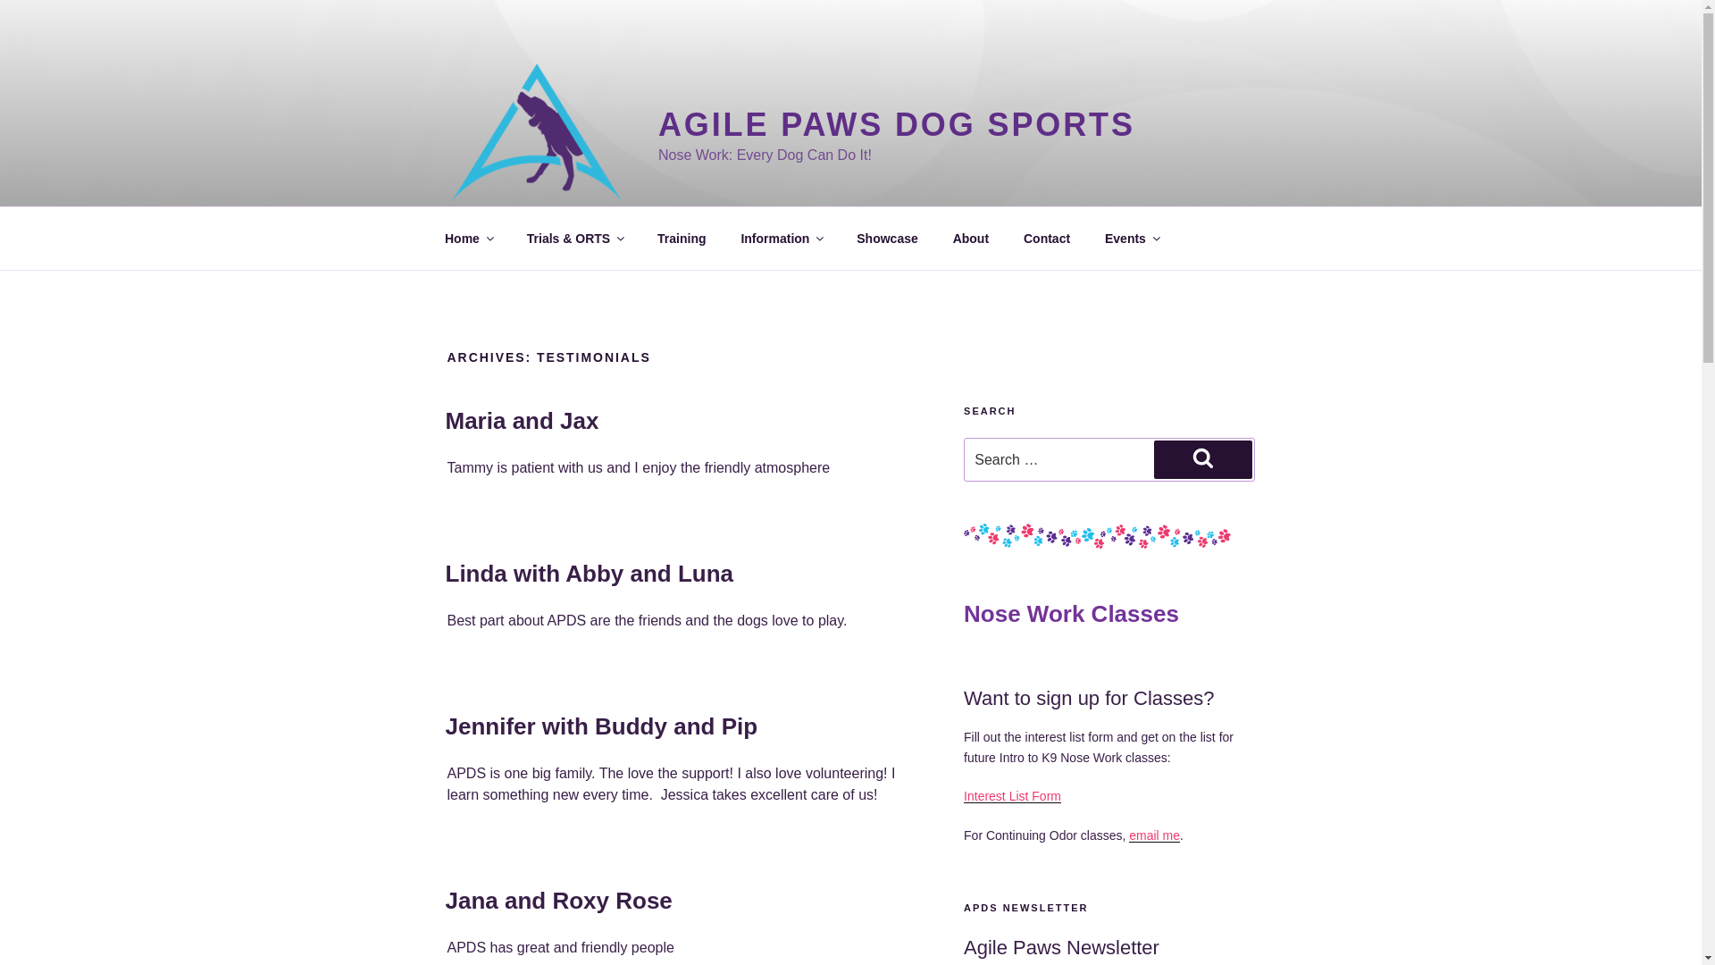 Image resolution: width=1715 pixels, height=965 pixels. Describe the element at coordinates (589, 574) in the screenshot. I see `Linda with Abby and Luna` at that location.